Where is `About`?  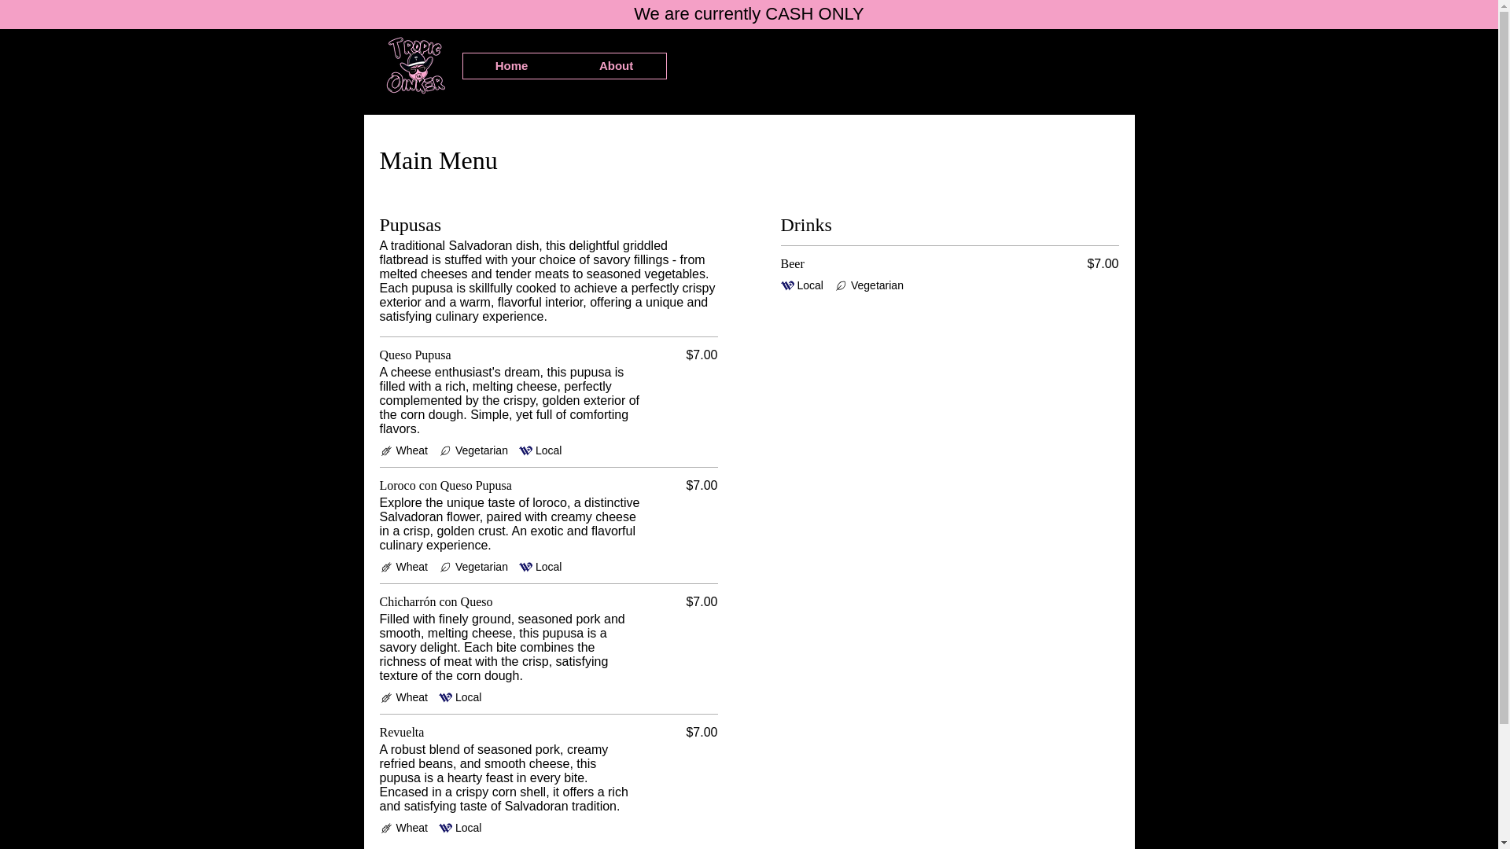 About is located at coordinates (617, 66).